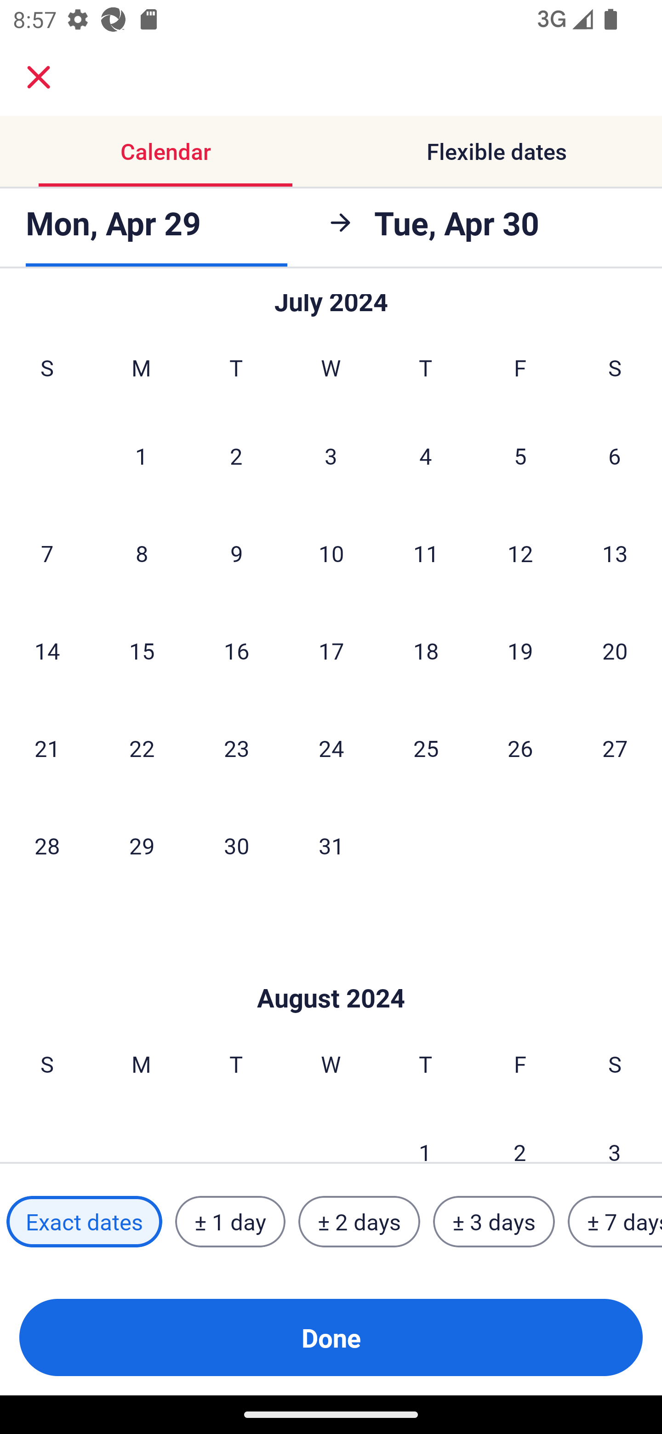 The image size is (662, 1434). What do you see at coordinates (520, 1133) in the screenshot?
I see `2 Friday, August 2, 2024` at bounding box center [520, 1133].